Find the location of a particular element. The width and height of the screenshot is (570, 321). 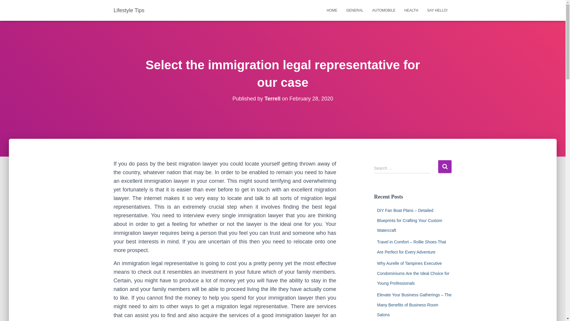

Search is located at coordinates (445, 166).